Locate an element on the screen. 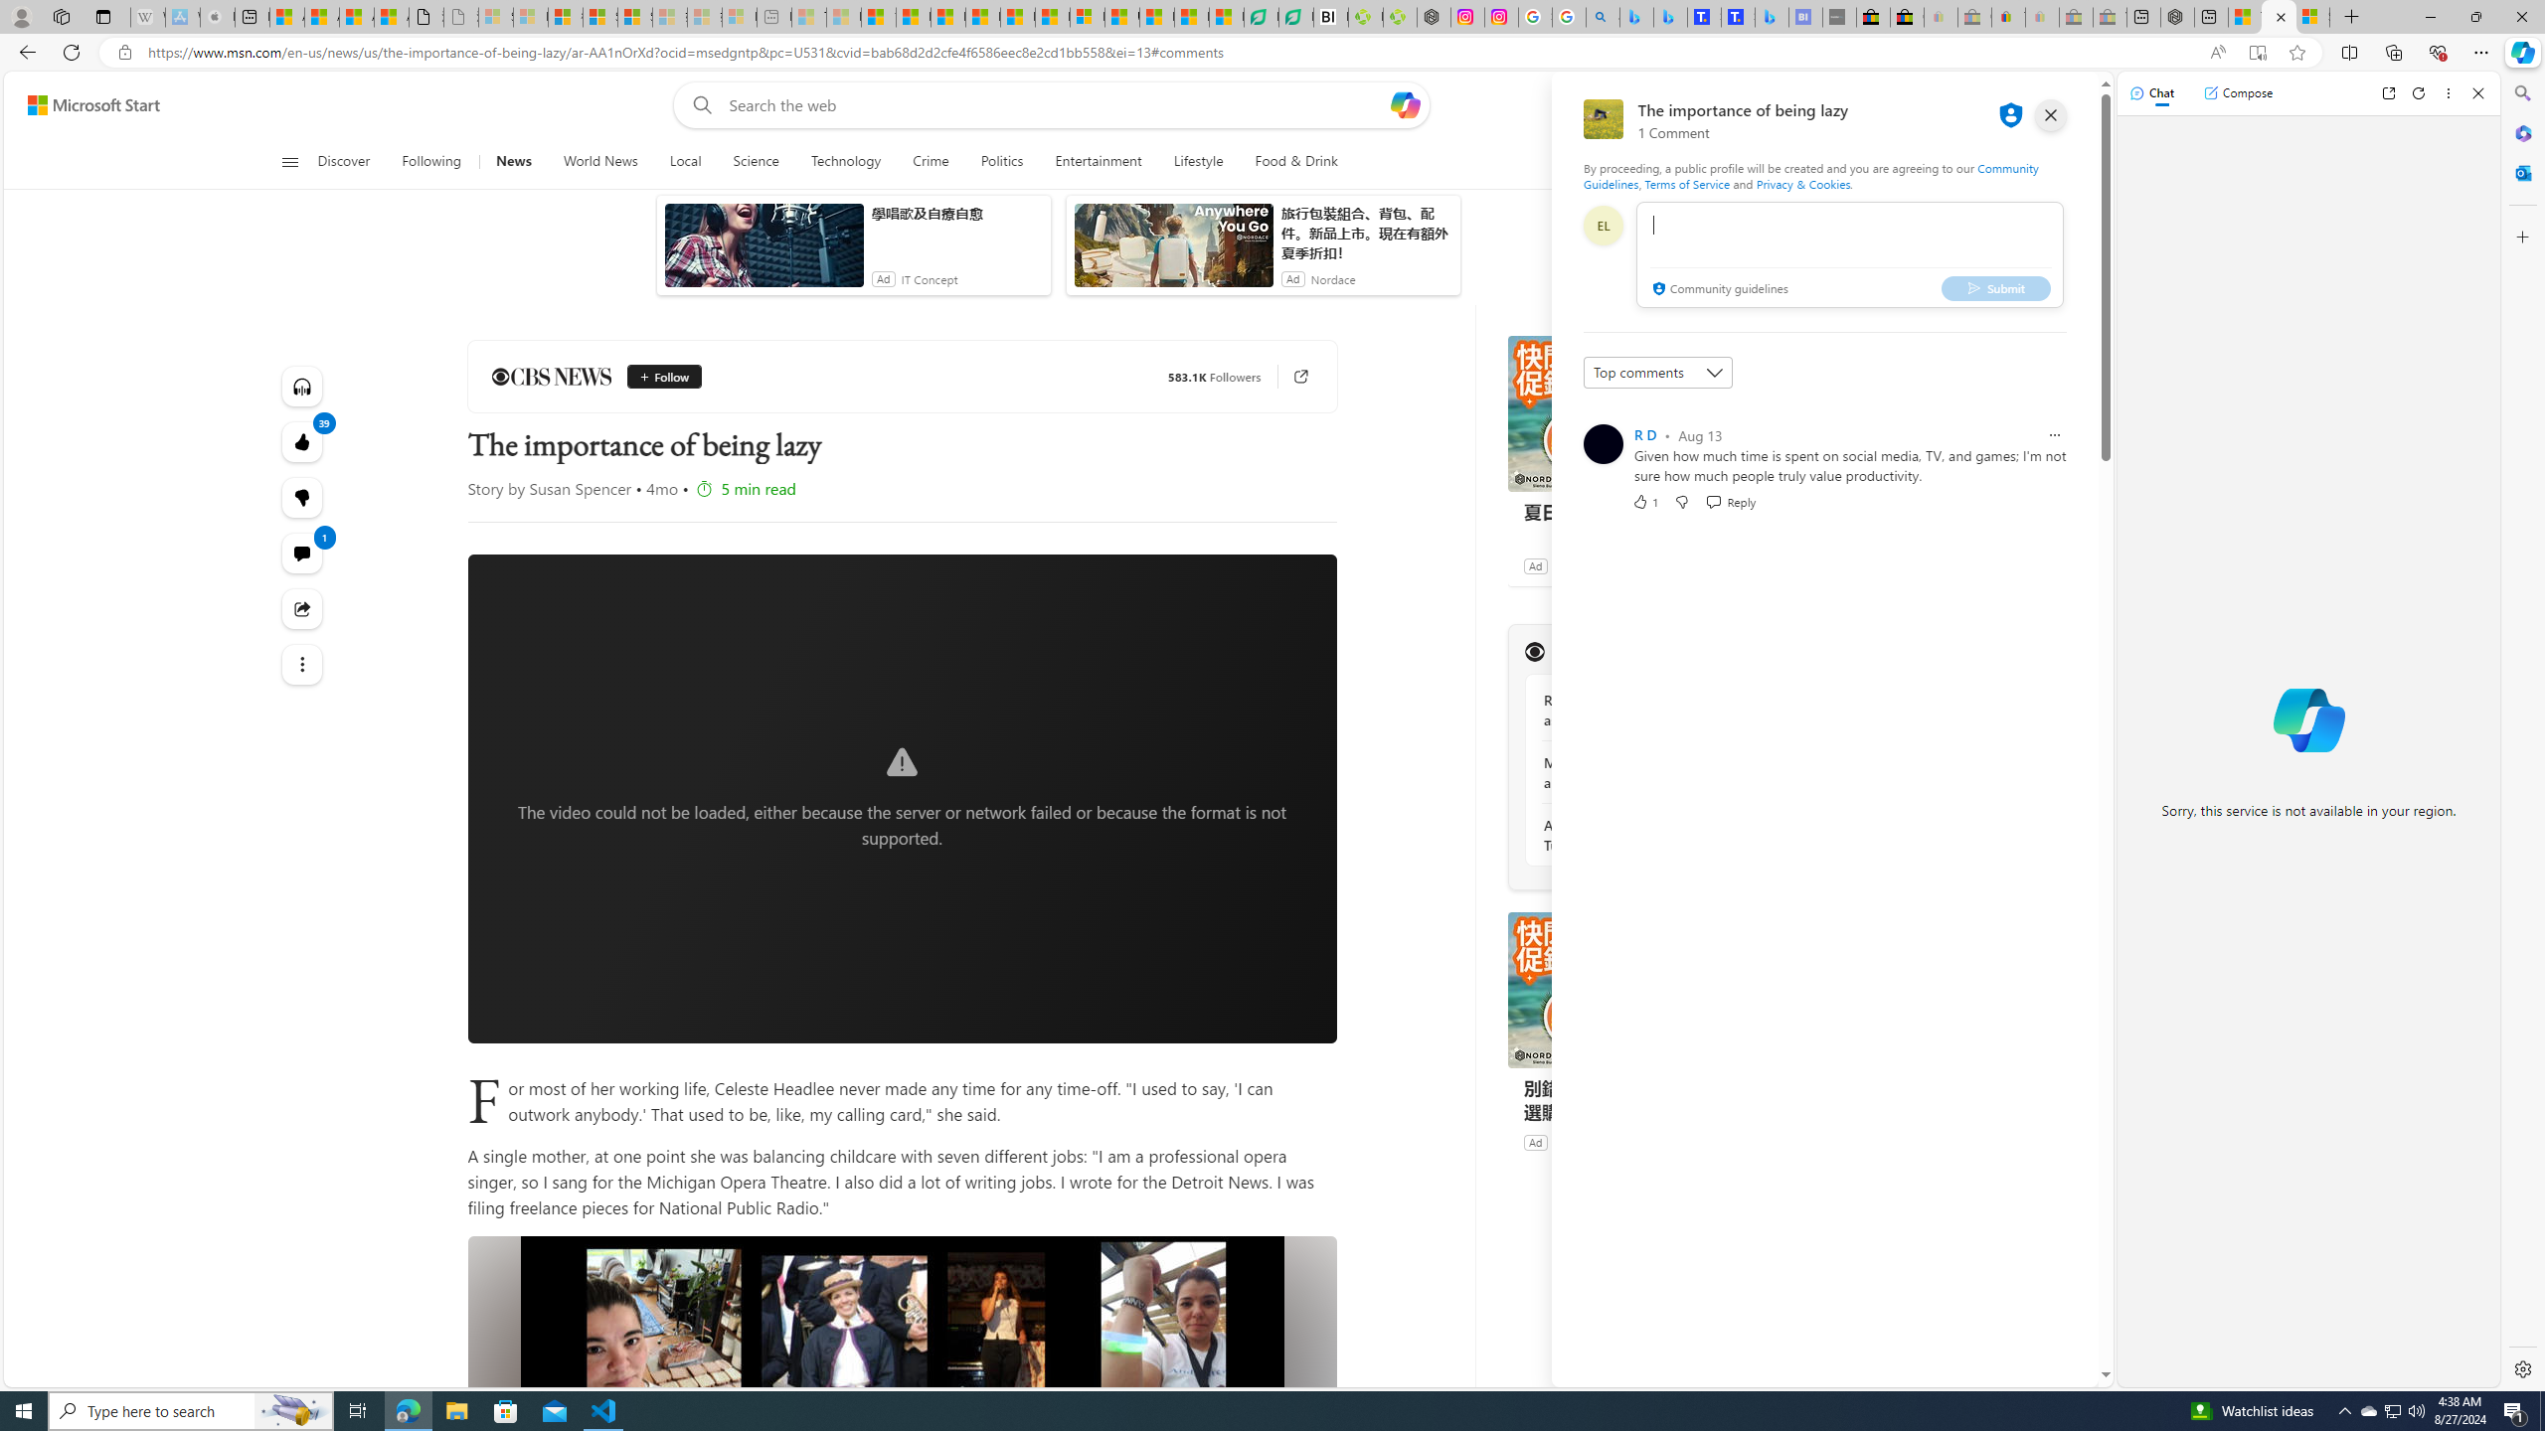 This screenshot has height=1431, width=2545. Nvidia va a poner a prueba la paciencia de los inversores is located at coordinates (1330, 17).